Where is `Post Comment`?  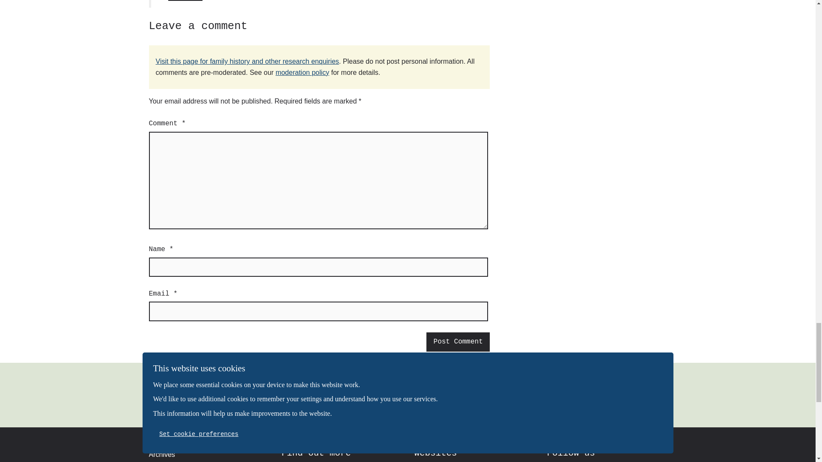 Post Comment is located at coordinates (458, 342).